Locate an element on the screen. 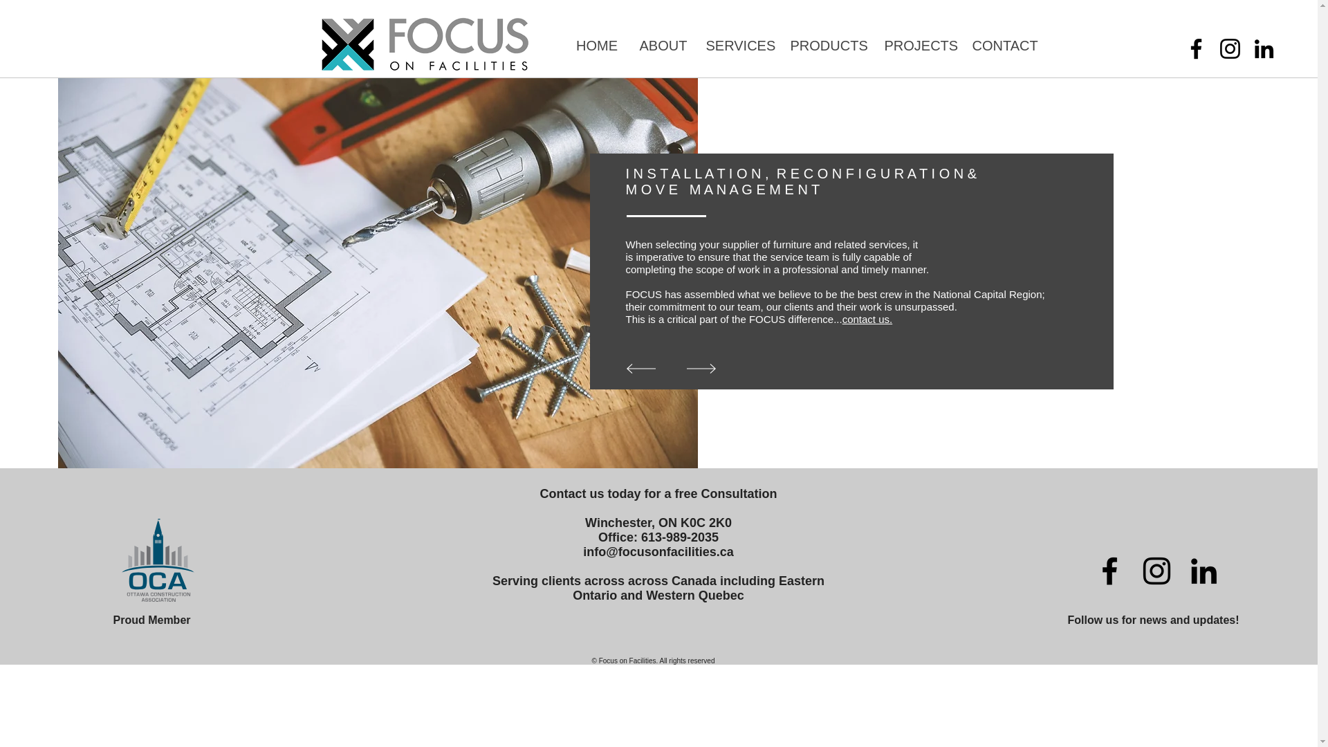 This screenshot has height=747, width=1328. ABOUT is located at coordinates (661, 46).